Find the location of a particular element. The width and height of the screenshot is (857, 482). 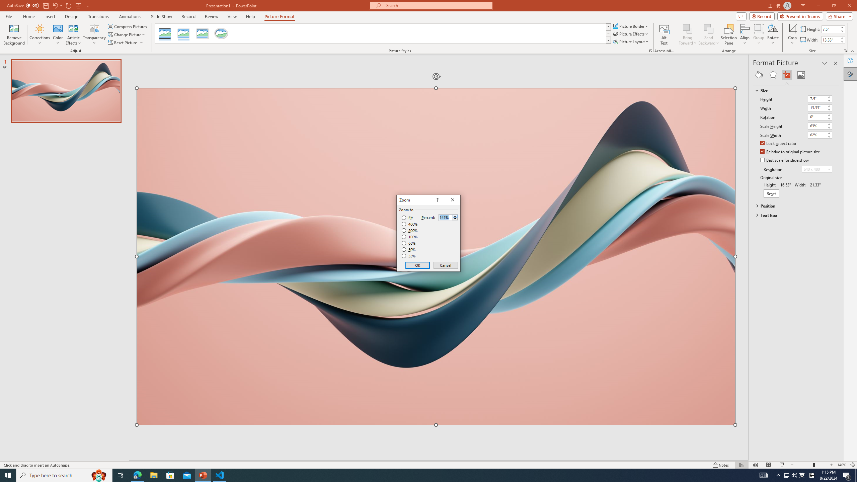

AutomationID: PictureStylesGallery is located at coordinates (383, 33).